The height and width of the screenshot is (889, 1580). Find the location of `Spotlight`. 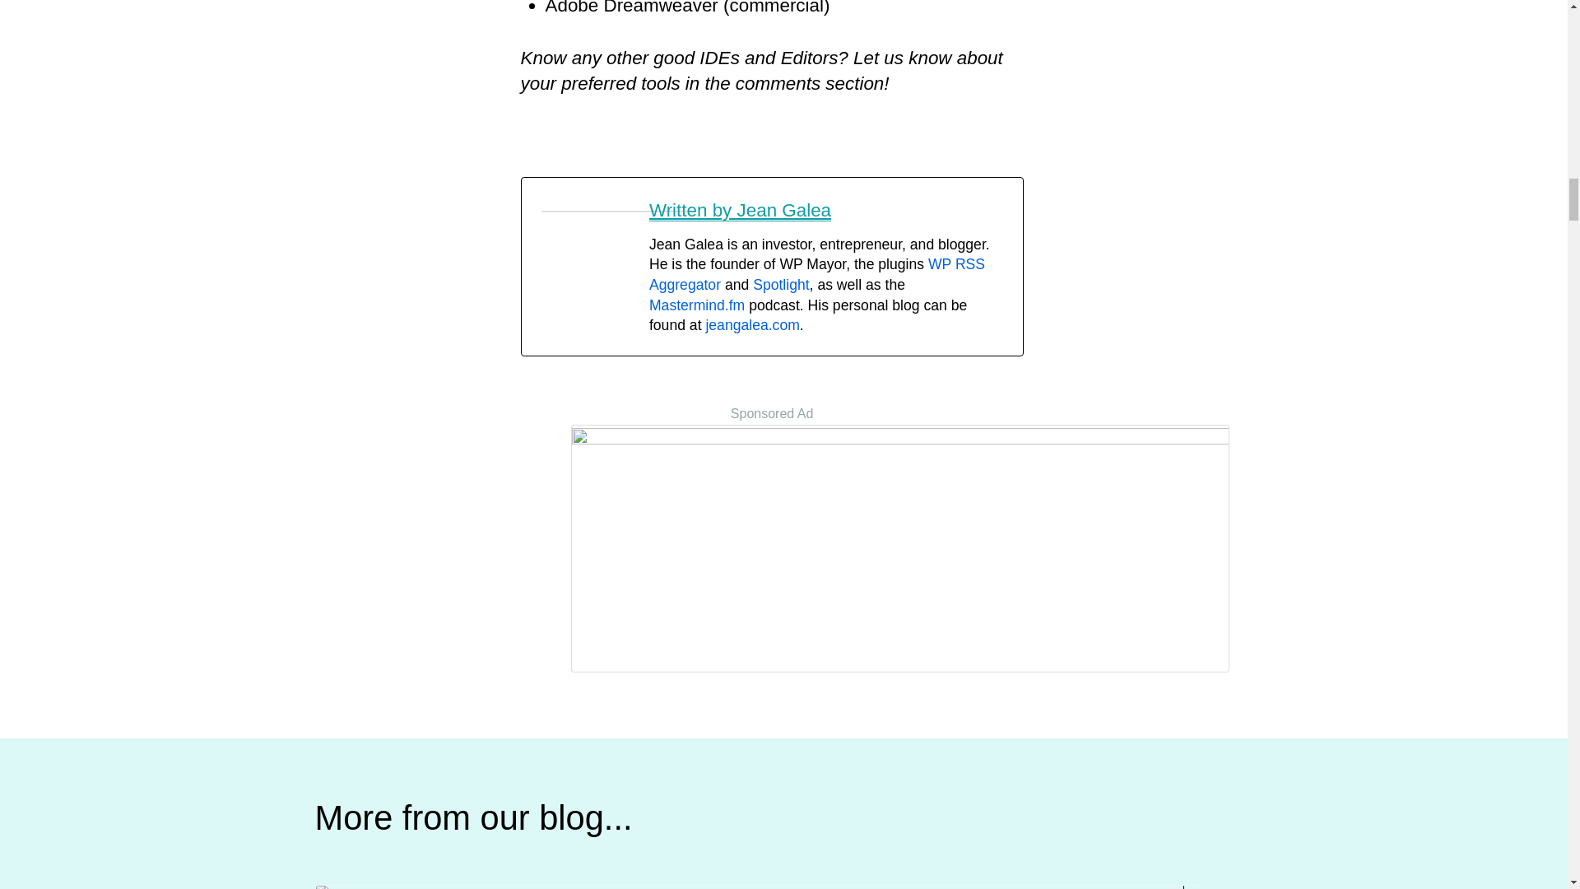

Spotlight is located at coordinates (781, 285).